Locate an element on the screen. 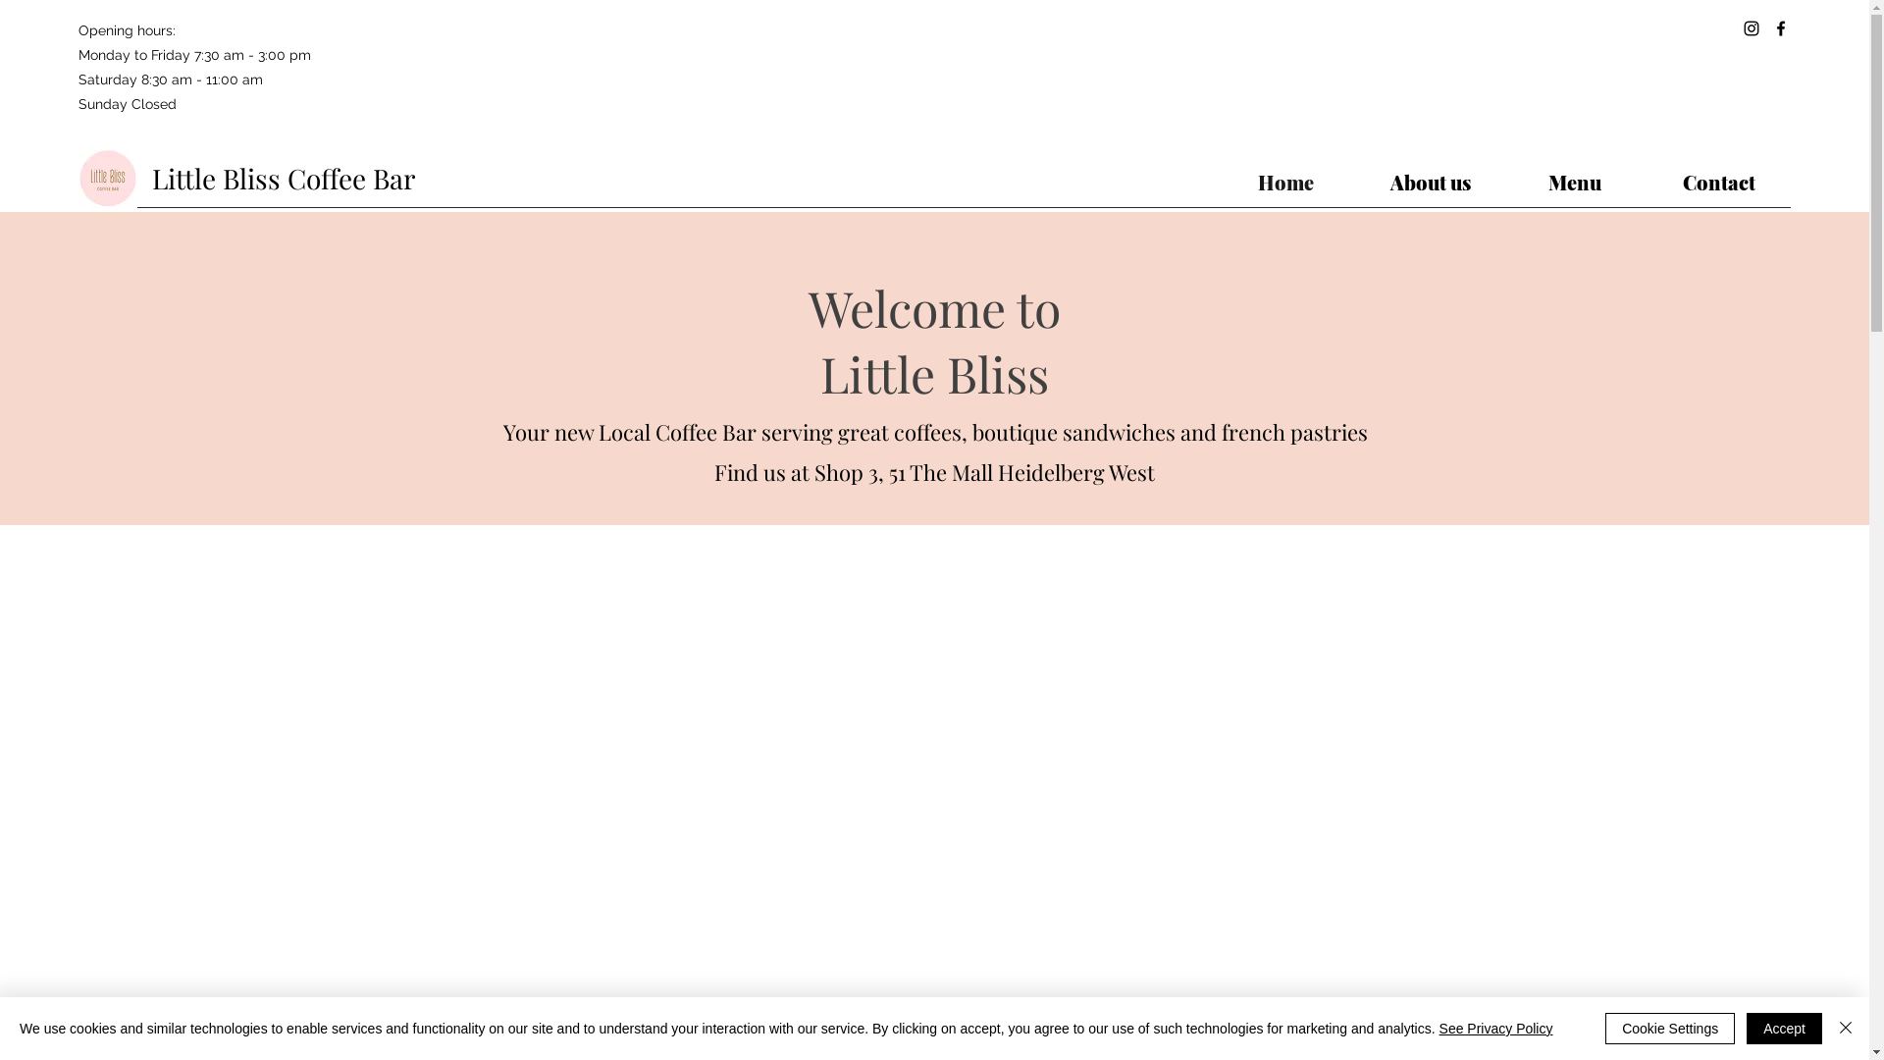 This screenshot has height=1060, width=1884. Home is located at coordinates (1285, 183).